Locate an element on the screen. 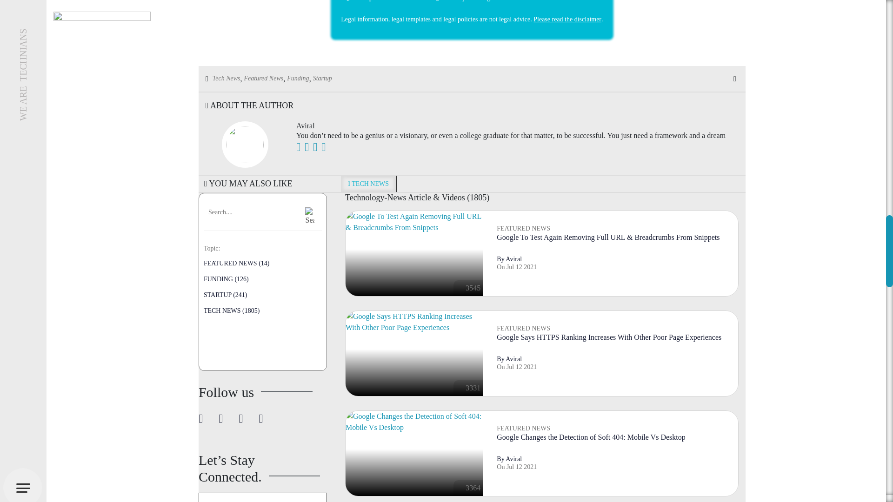 The image size is (893, 502). Funding Tag is located at coordinates (298, 78).